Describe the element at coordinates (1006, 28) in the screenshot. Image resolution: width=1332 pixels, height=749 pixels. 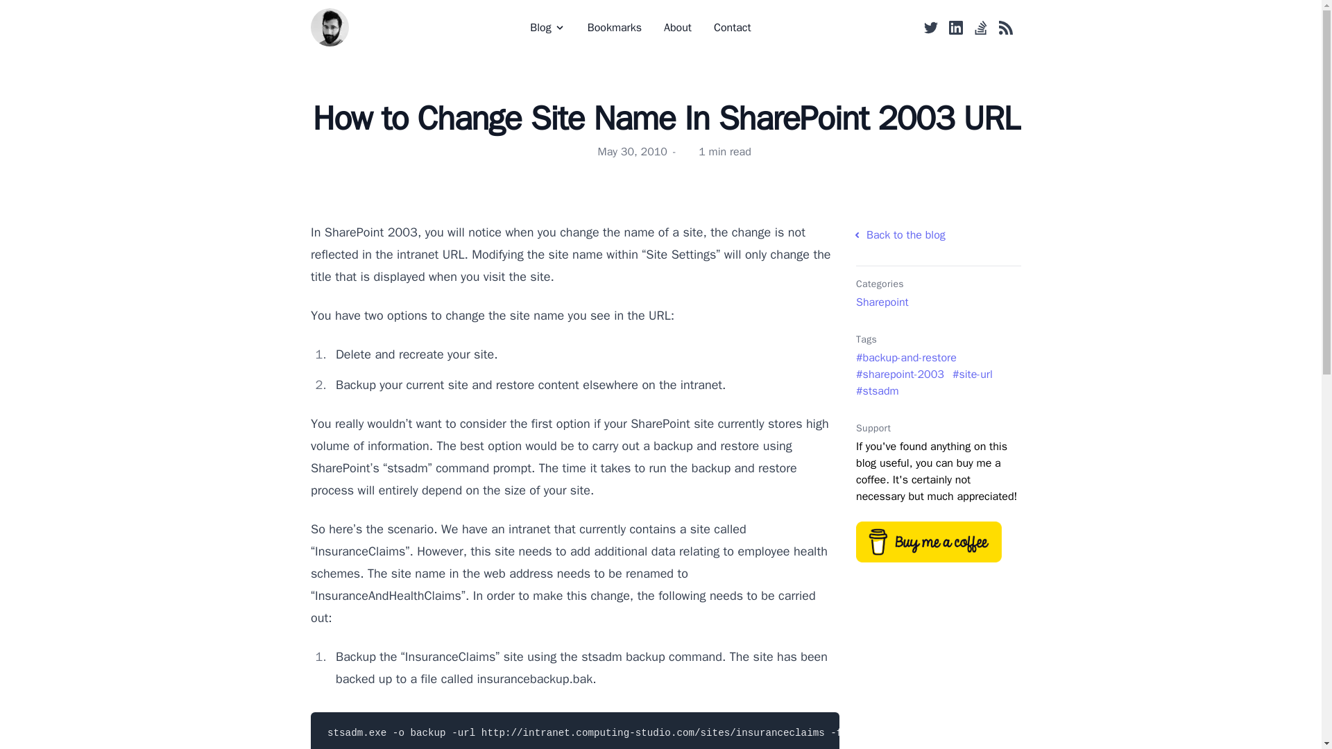
I see `rss` at that location.